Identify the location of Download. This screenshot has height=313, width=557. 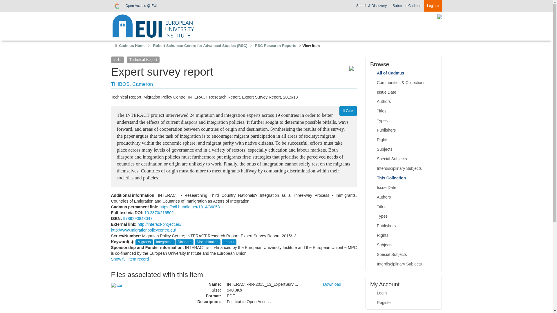
(332, 284).